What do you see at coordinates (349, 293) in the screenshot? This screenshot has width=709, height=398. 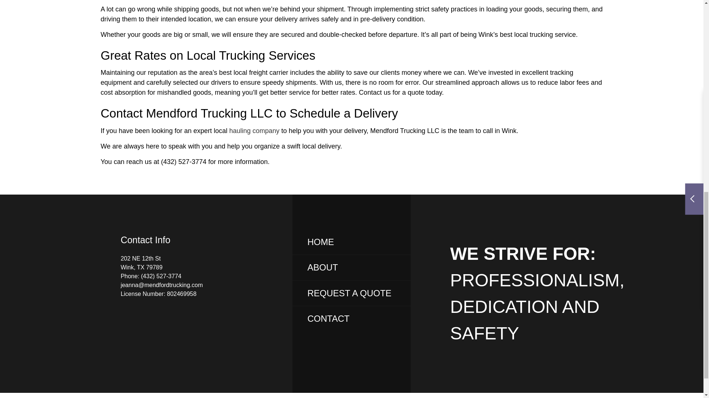 I see `Request a detailed quote` at bounding box center [349, 293].